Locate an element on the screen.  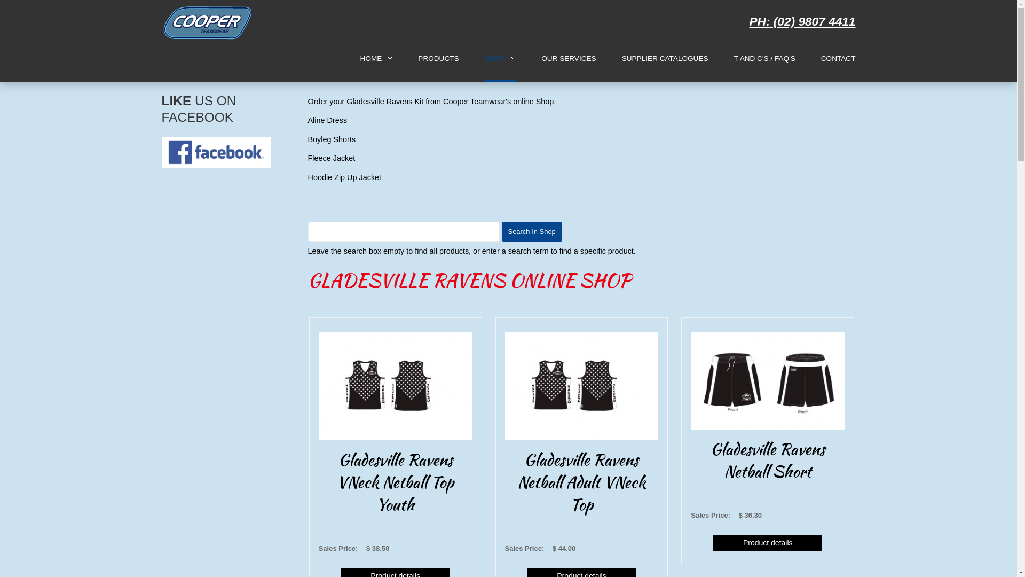
Gladesville Ravens Netball Adult VNeck Top  is located at coordinates (582, 385).